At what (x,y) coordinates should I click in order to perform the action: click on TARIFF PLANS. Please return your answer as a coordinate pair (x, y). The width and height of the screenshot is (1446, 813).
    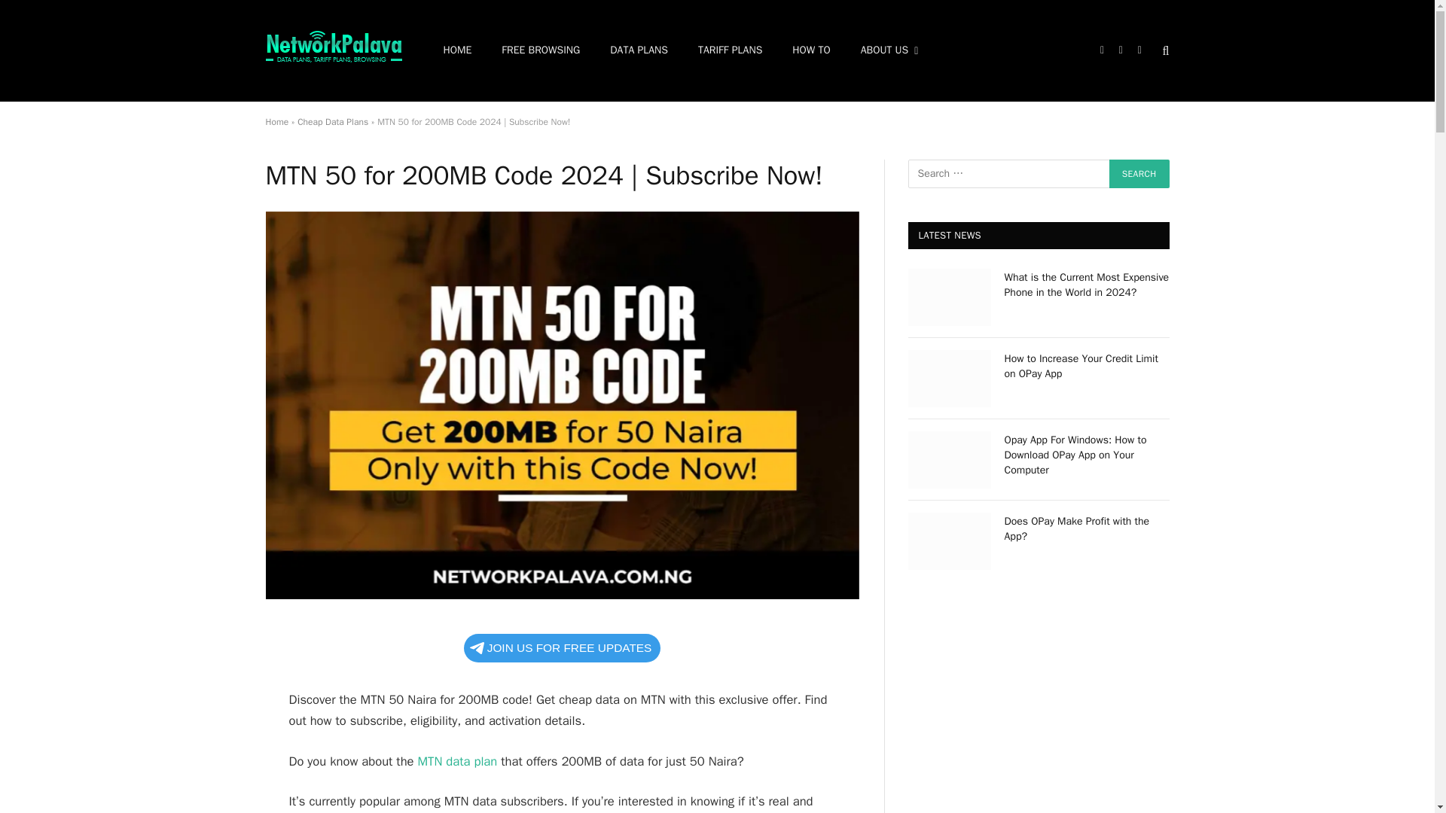
    Looking at the image, I should click on (730, 51).